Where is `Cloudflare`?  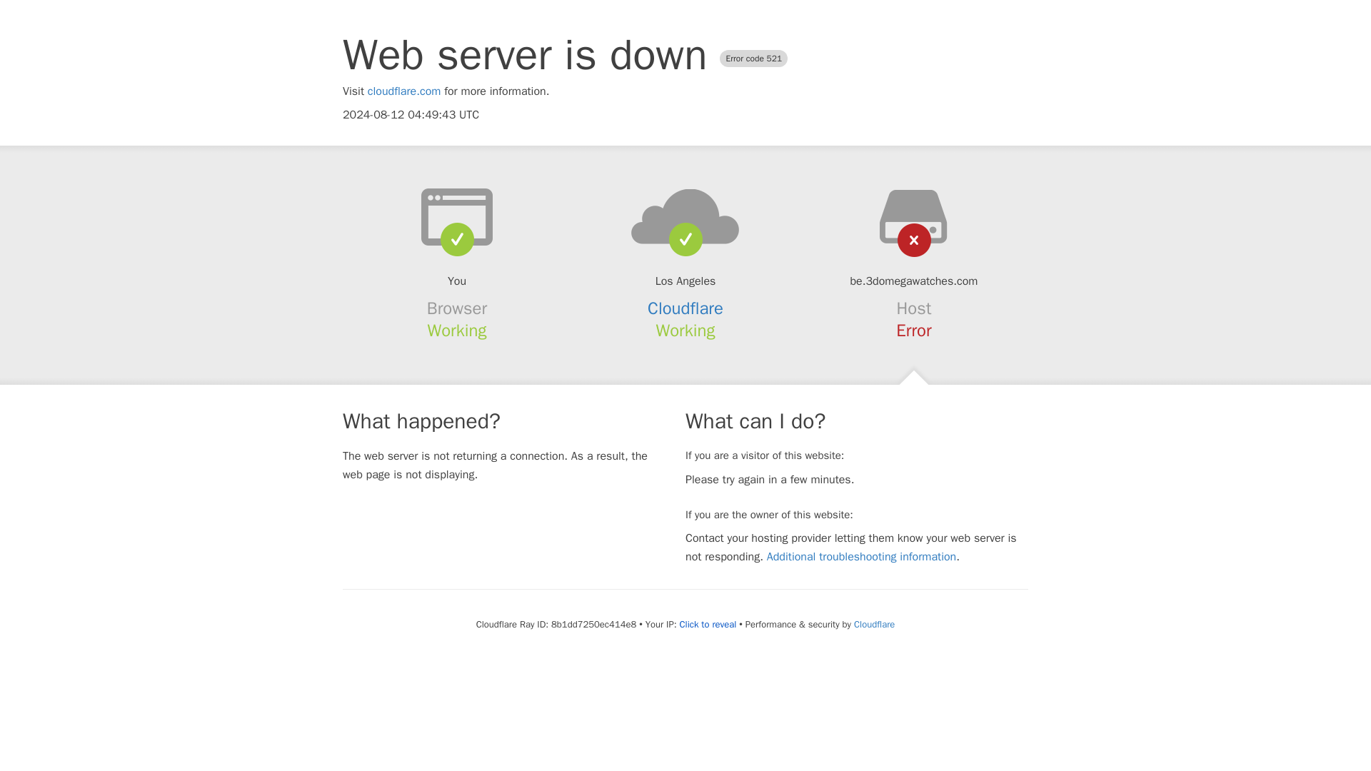
Cloudflare is located at coordinates (874, 624).